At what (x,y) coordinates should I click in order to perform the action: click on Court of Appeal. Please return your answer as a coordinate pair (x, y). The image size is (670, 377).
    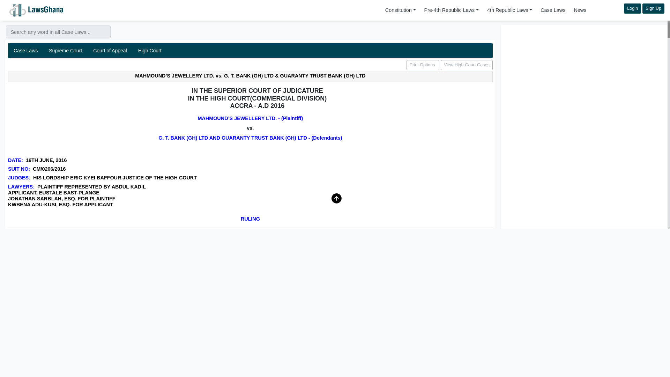
    Looking at the image, I should click on (110, 51).